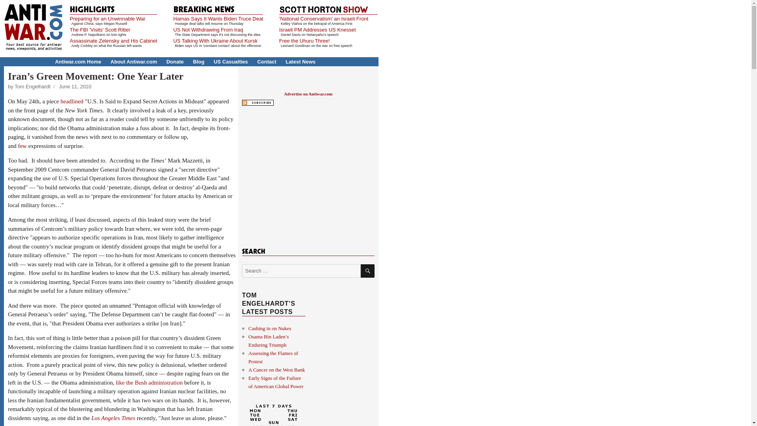 The width and height of the screenshot is (757, 426). What do you see at coordinates (133, 62) in the screenshot?
I see `About Antiwar.com` at bounding box center [133, 62].